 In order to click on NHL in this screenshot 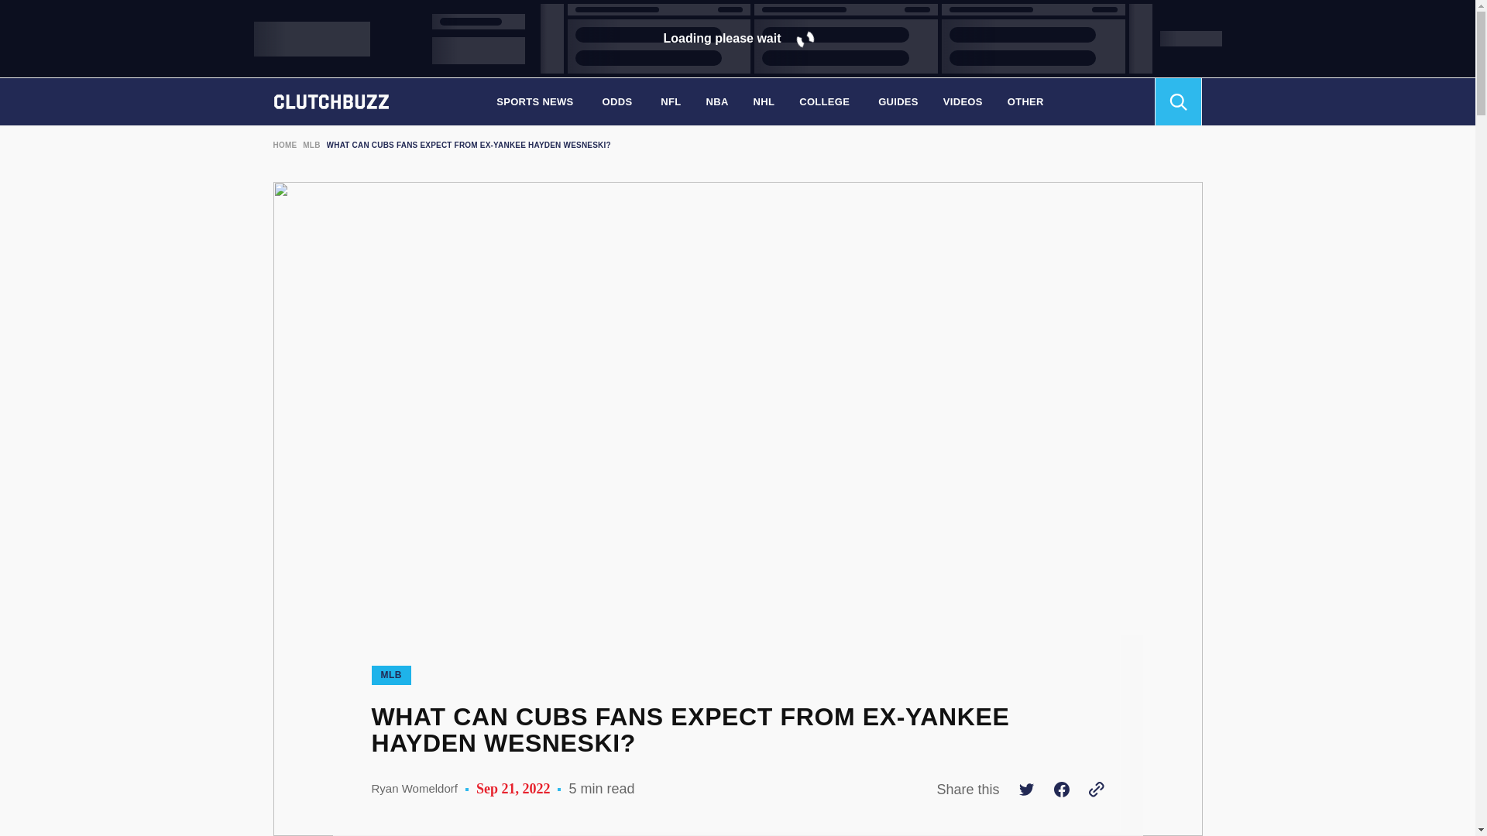, I will do `click(764, 101)`.